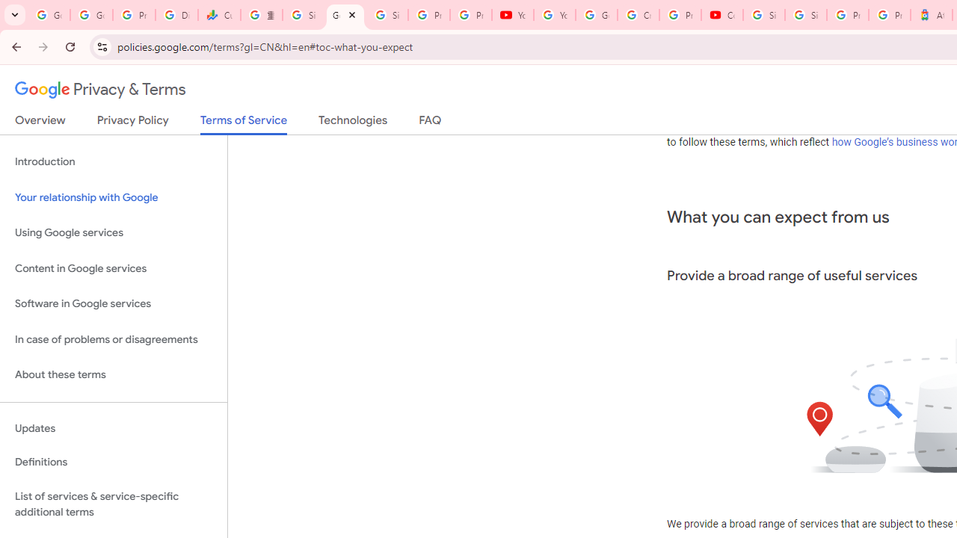  What do you see at coordinates (804, 124) in the screenshot?
I see `affiliates` at bounding box center [804, 124].